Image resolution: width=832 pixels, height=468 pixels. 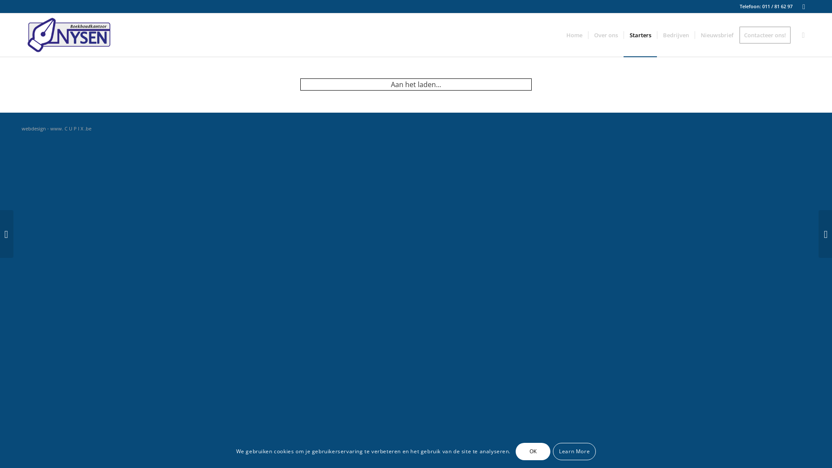 I want to click on Bedrijven, so click(x=676, y=35).